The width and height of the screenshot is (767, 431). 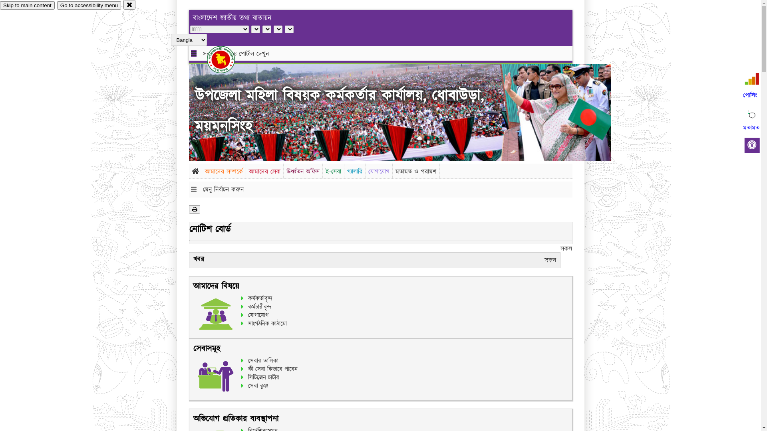 I want to click on Go to accessibility menu, so click(x=89, y=6).